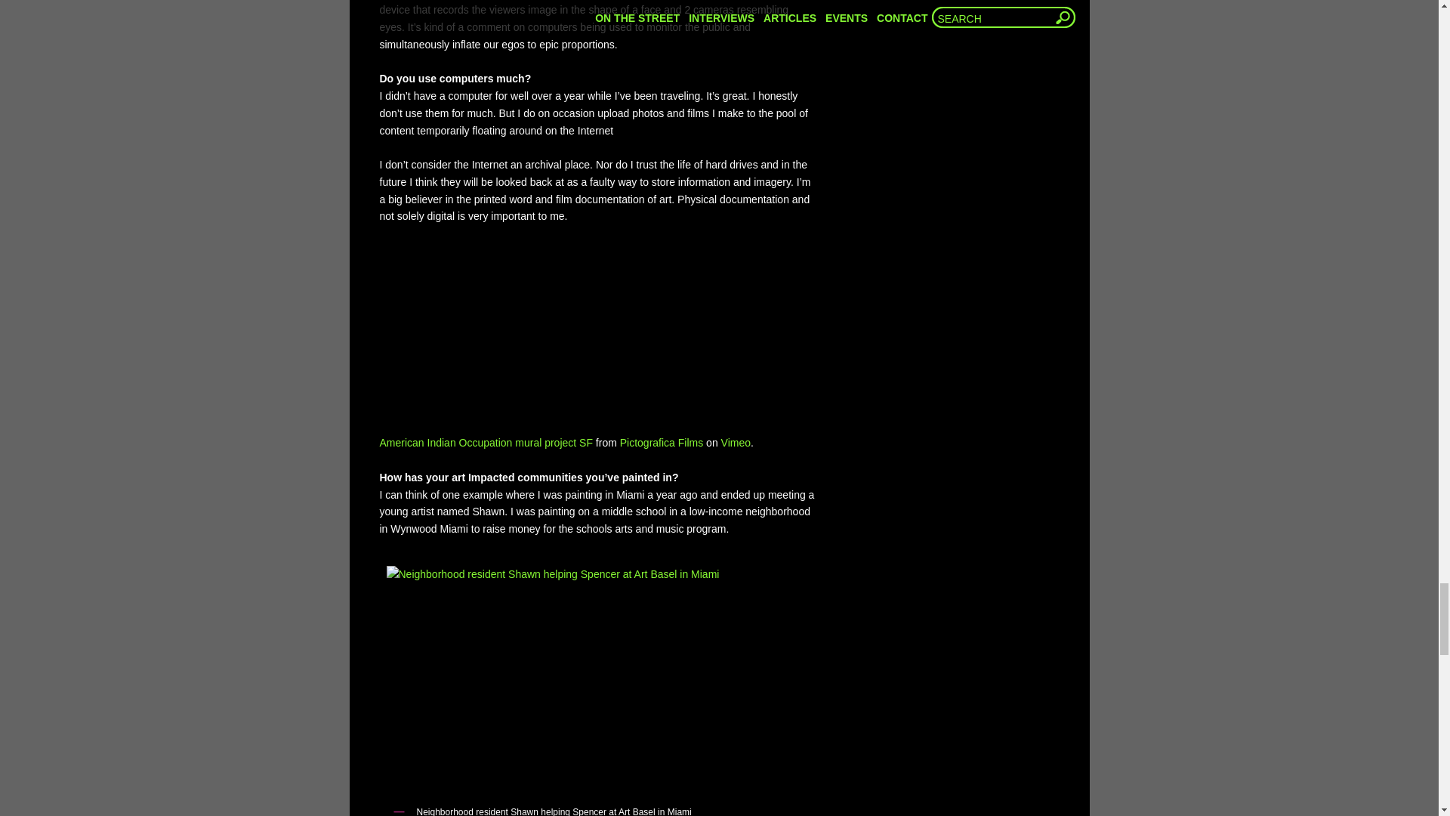  Describe the element at coordinates (662, 443) in the screenshot. I see `Pictografica Films` at that location.